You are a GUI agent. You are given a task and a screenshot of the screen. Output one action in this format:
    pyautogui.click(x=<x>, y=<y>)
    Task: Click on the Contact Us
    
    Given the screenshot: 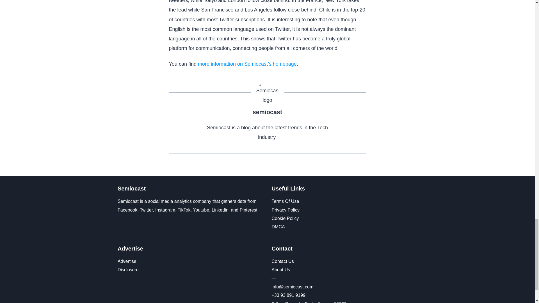 What is the action you would take?
    pyautogui.click(x=282, y=261)
    